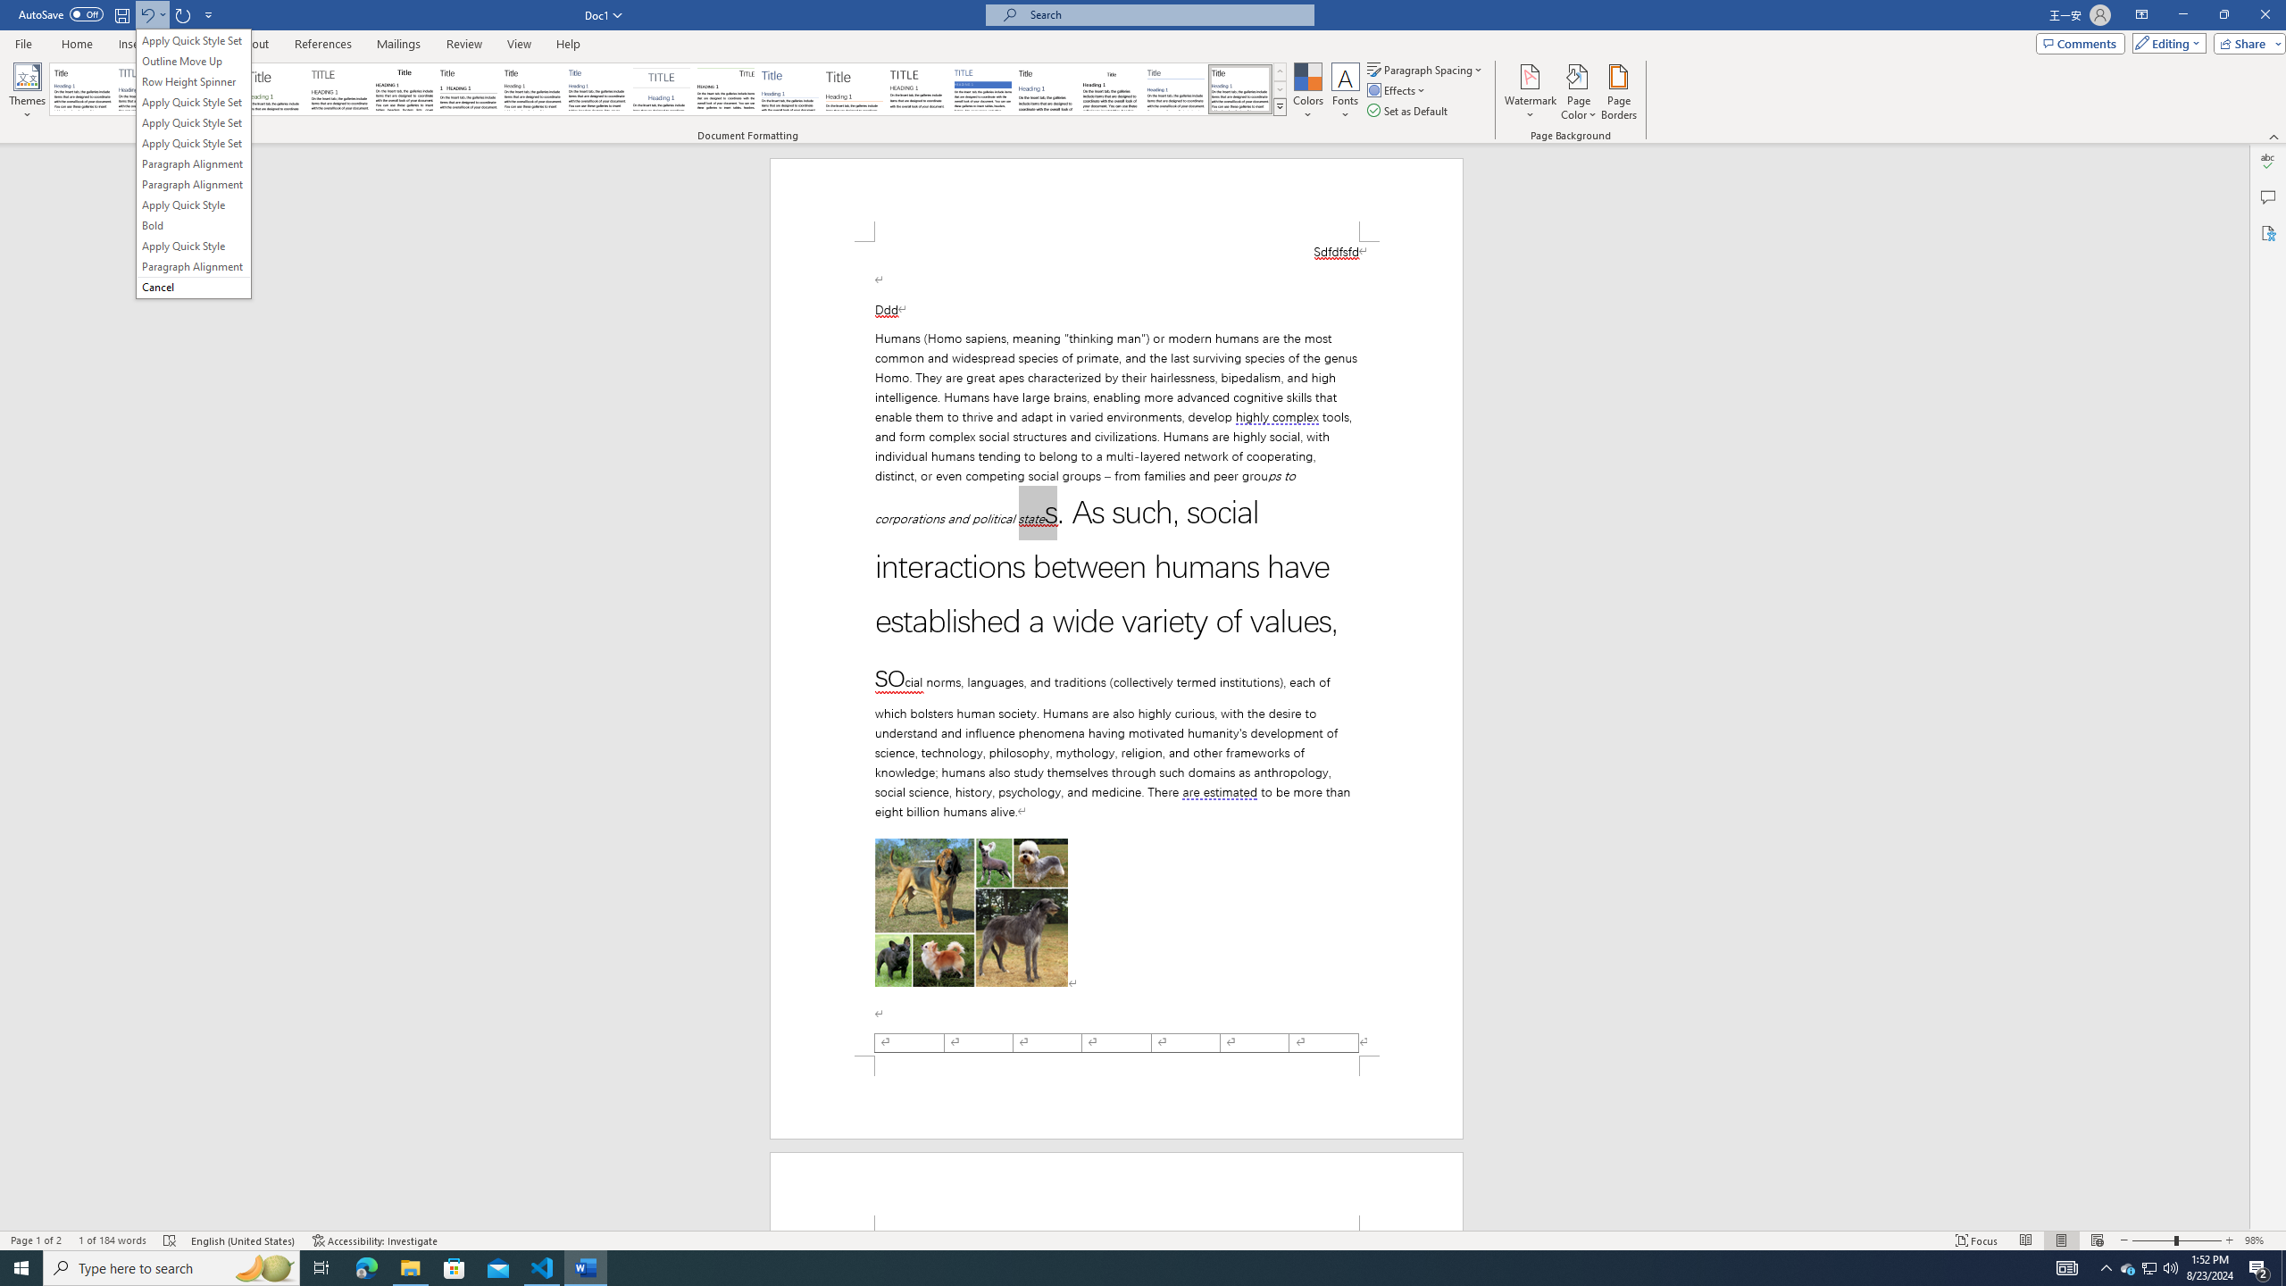 The height and width of the screenshot is (1286, 2286). Describe the element at coordinates (727, 89) in the screenshot. I see `Lines (Distinctive)` at that location.